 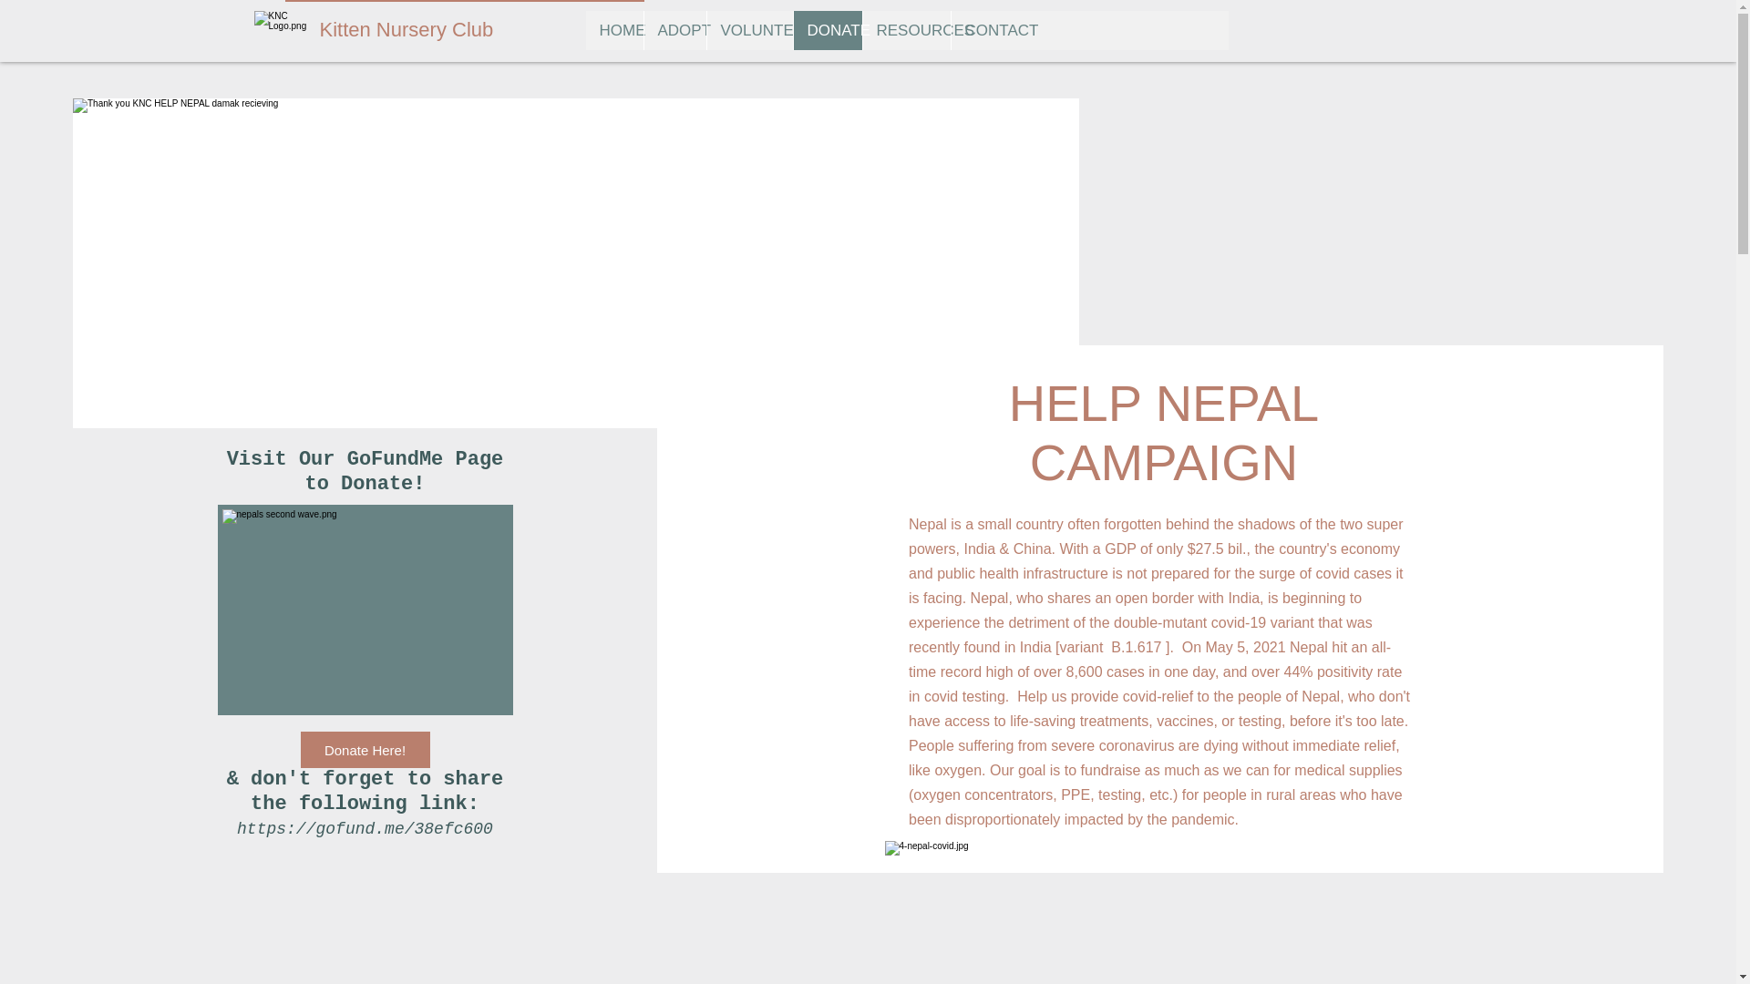 What do you see at coordinates (365, 750) in the screenshot?
I see `Donate Here!` at bounding box center [365, 750].